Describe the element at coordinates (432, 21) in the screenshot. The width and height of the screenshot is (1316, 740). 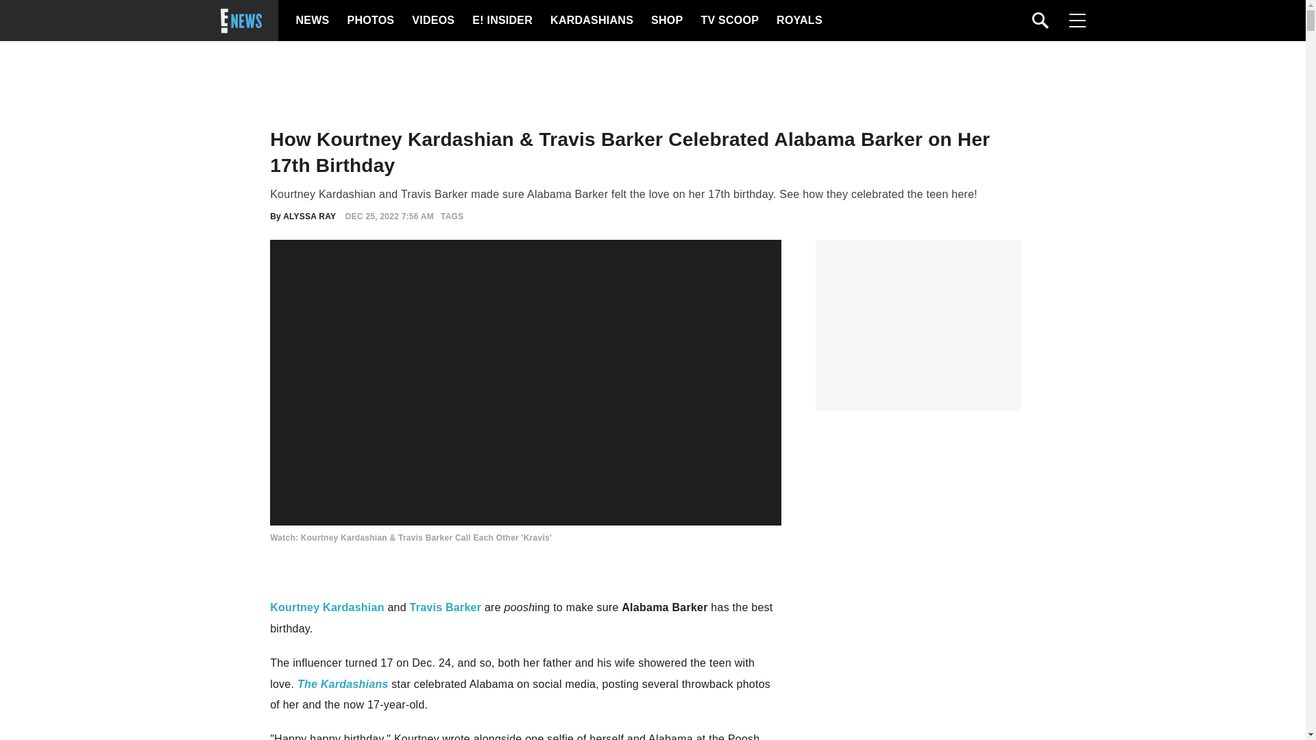
I see `VIDEOS` at that location.